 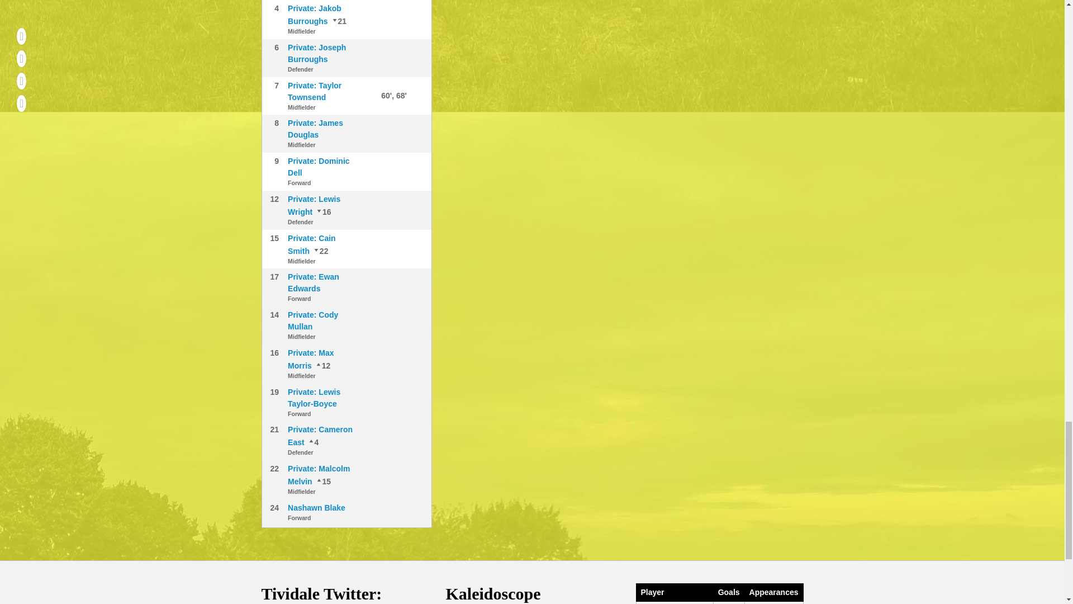 I want to click on Private: Dominic Dell, so click(x=319, y=167).